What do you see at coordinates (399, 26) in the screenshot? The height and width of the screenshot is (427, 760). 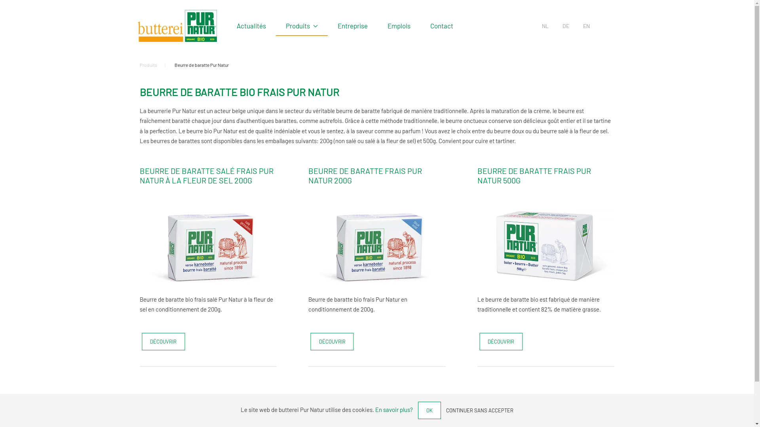 I see `Emplois` at bounding box center [399, 26].